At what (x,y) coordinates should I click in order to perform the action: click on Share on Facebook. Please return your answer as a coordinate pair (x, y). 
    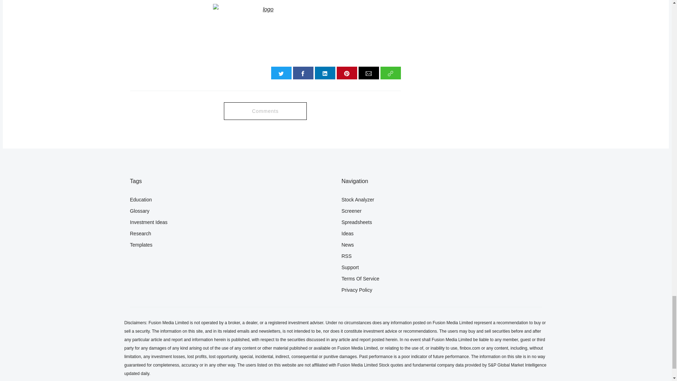
    Looking at the image, I should click on (303, 73).